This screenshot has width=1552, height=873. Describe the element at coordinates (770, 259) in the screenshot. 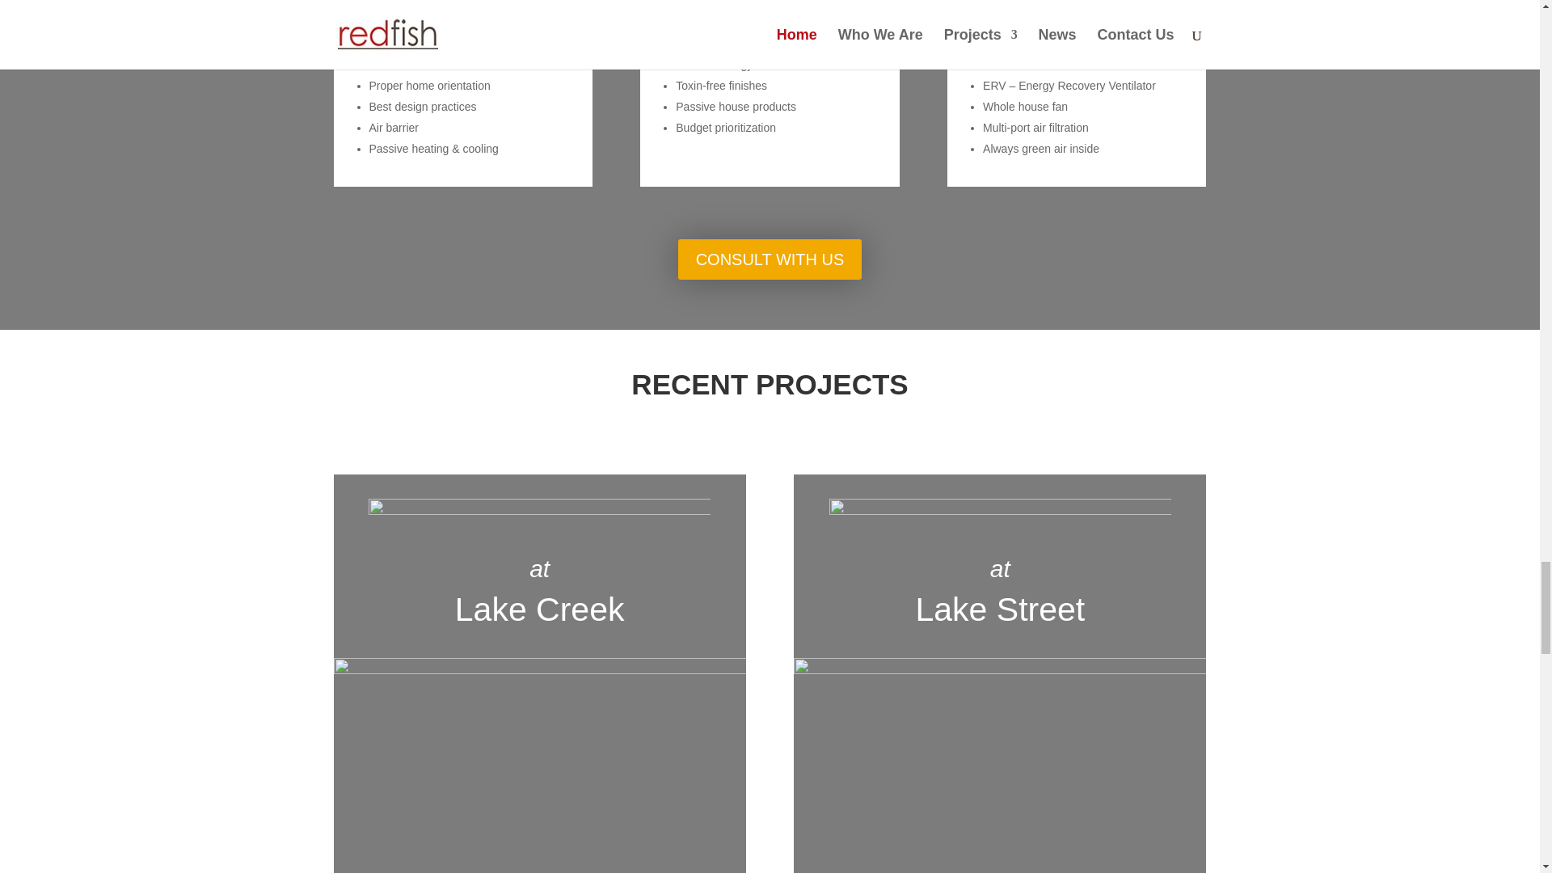

I see `CONSULT WITH US` at that location.